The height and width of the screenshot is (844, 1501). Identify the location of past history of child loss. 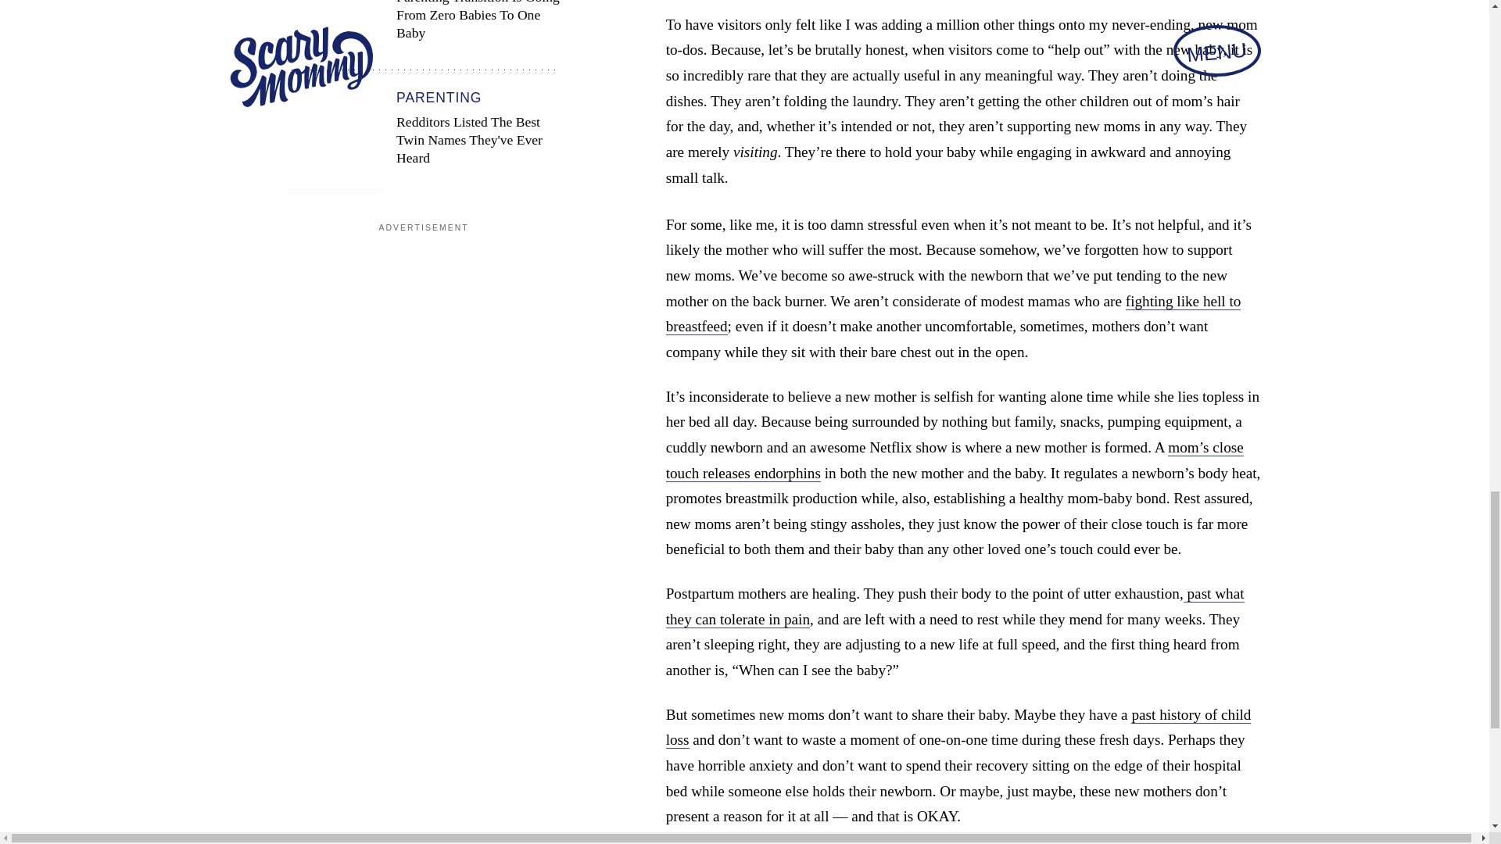
(958, 728).